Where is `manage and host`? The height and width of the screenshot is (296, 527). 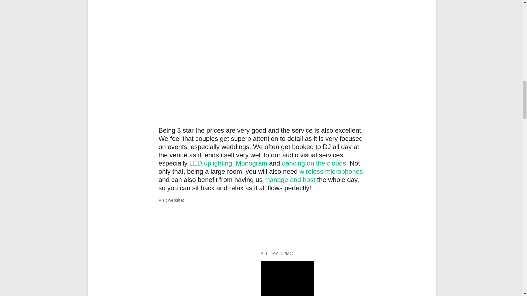 manage and host is located at coordinates (290, 179).